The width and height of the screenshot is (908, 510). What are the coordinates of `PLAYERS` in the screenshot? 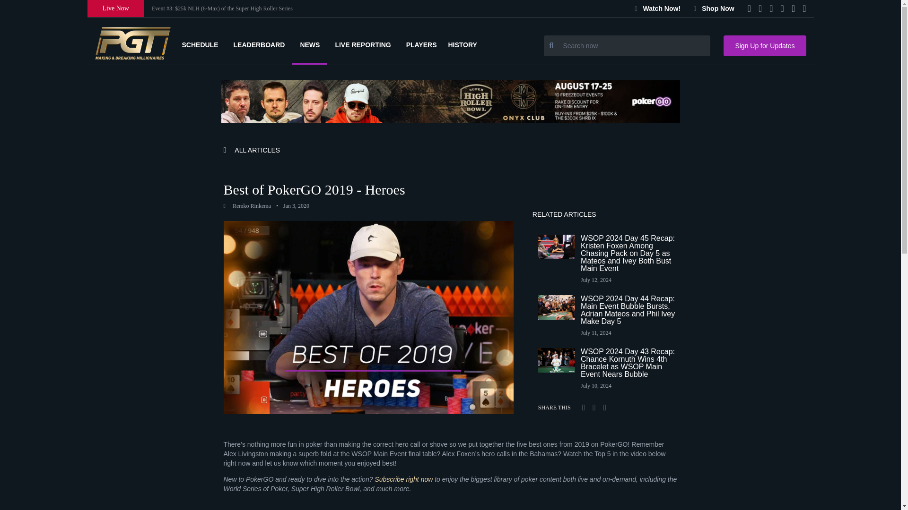 It's located at (421, 44).